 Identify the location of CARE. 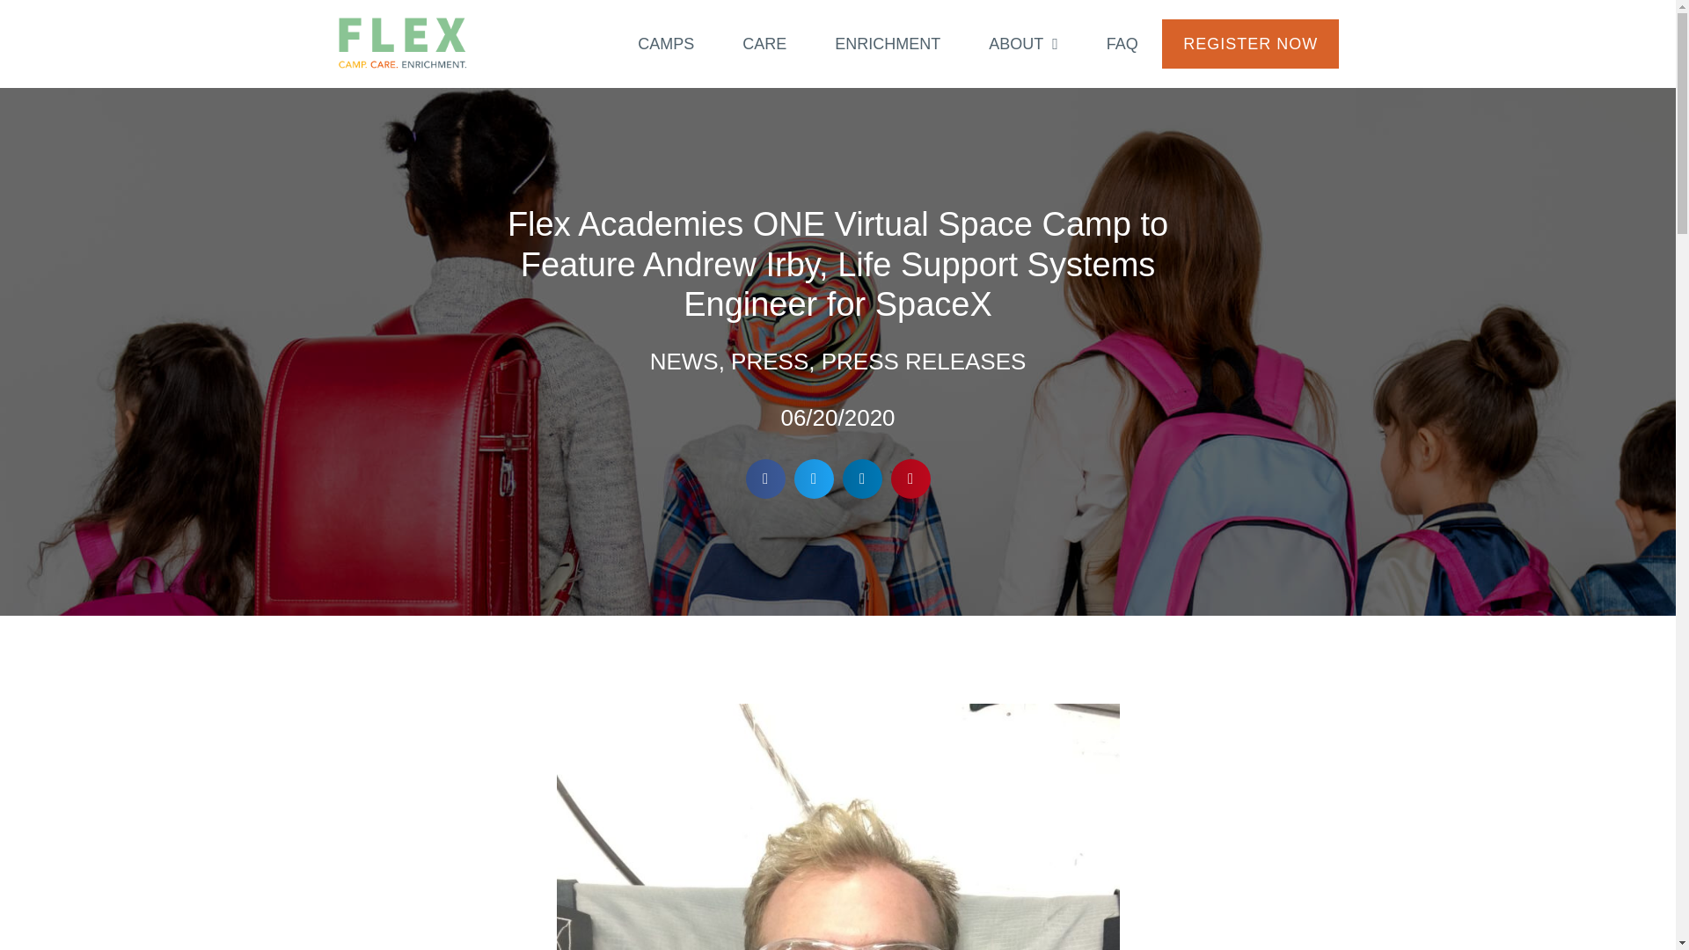
(764, 44).